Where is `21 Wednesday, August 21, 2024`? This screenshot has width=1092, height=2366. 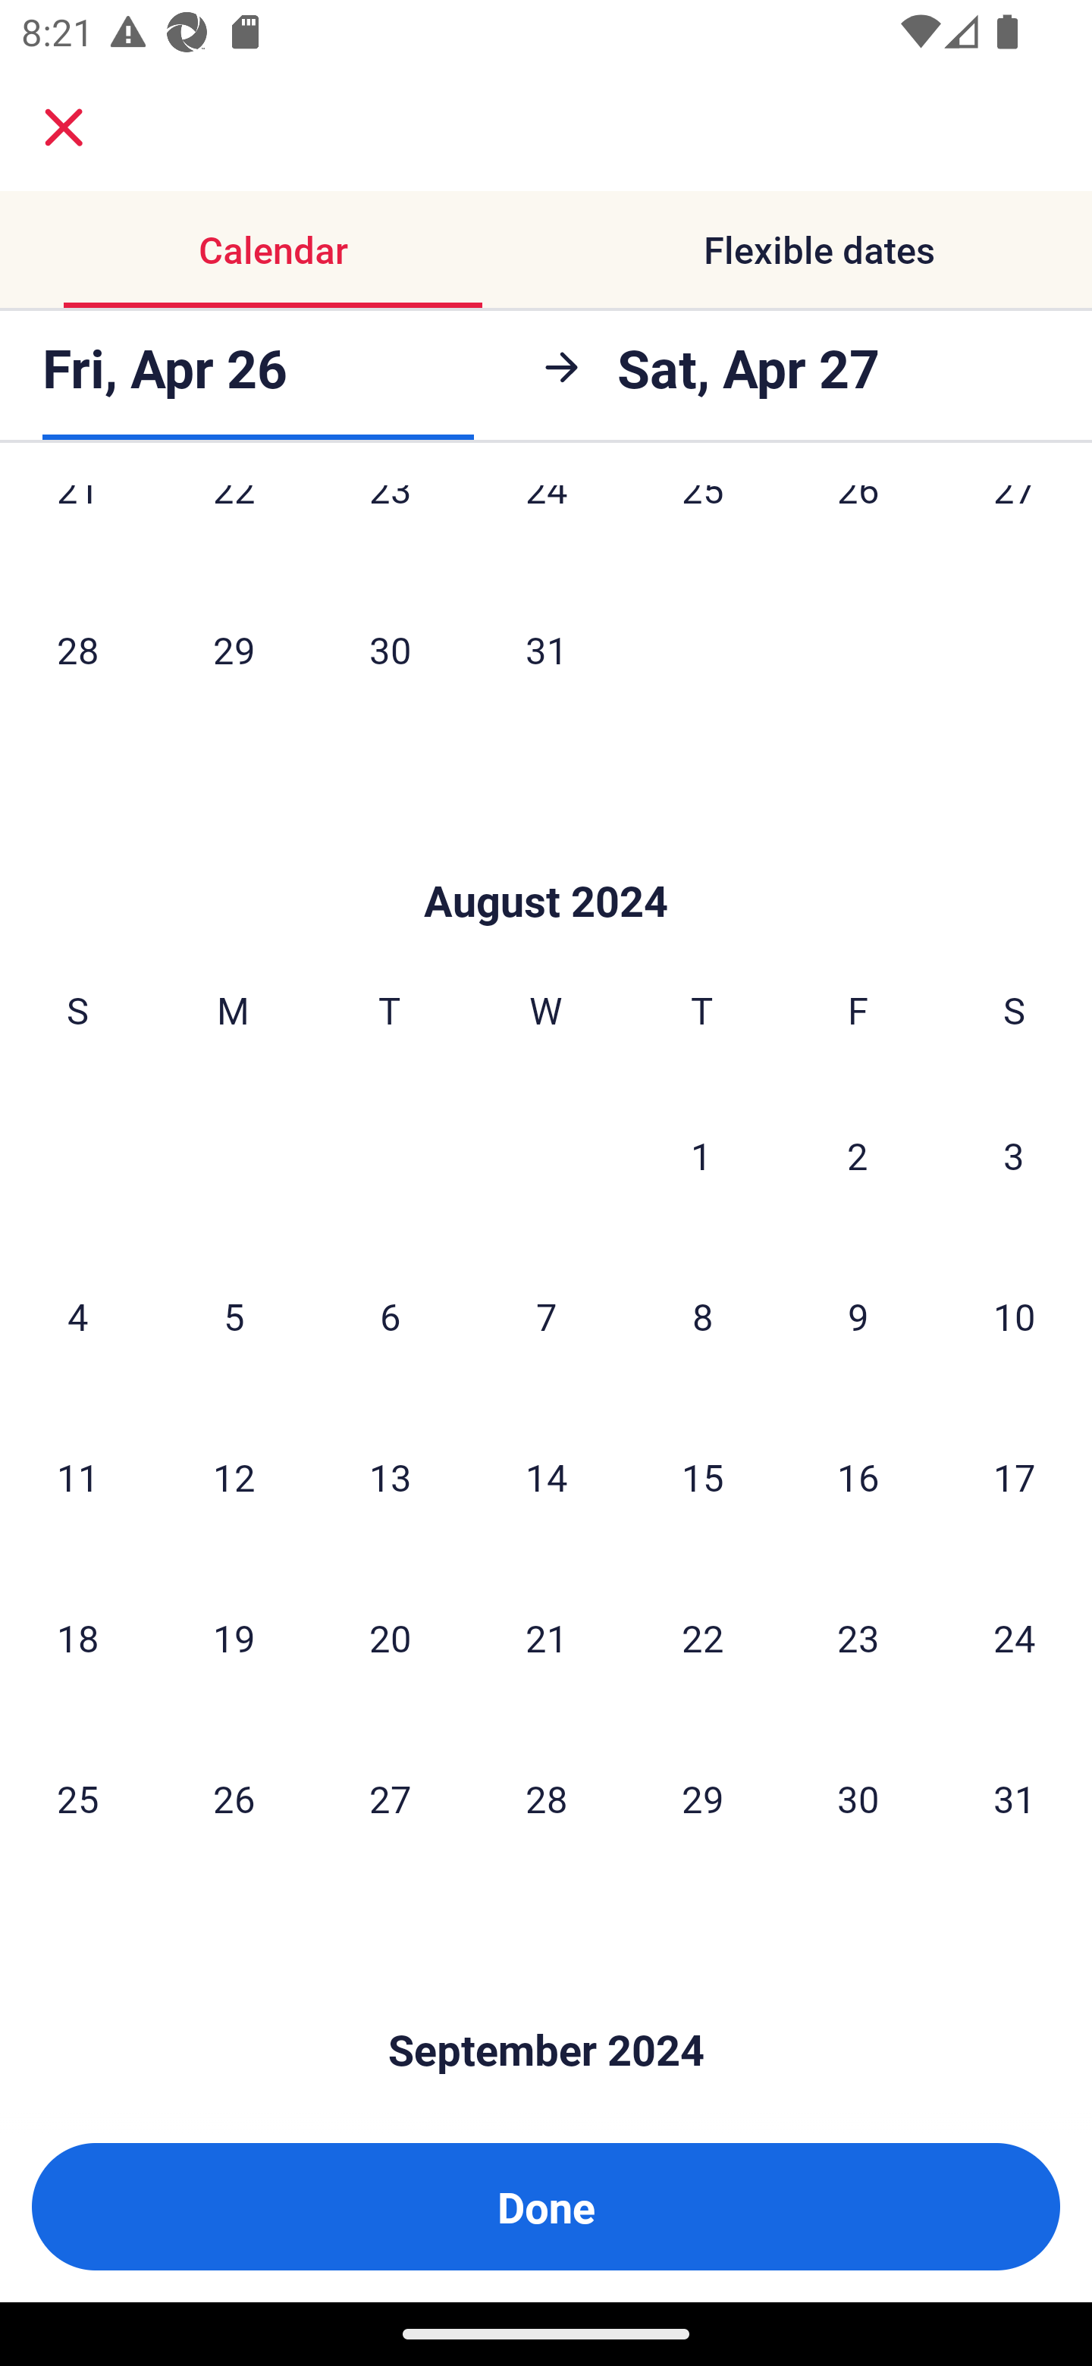
21 Wednesday, August 21, 2024 is located at coordinates (546, 1637).